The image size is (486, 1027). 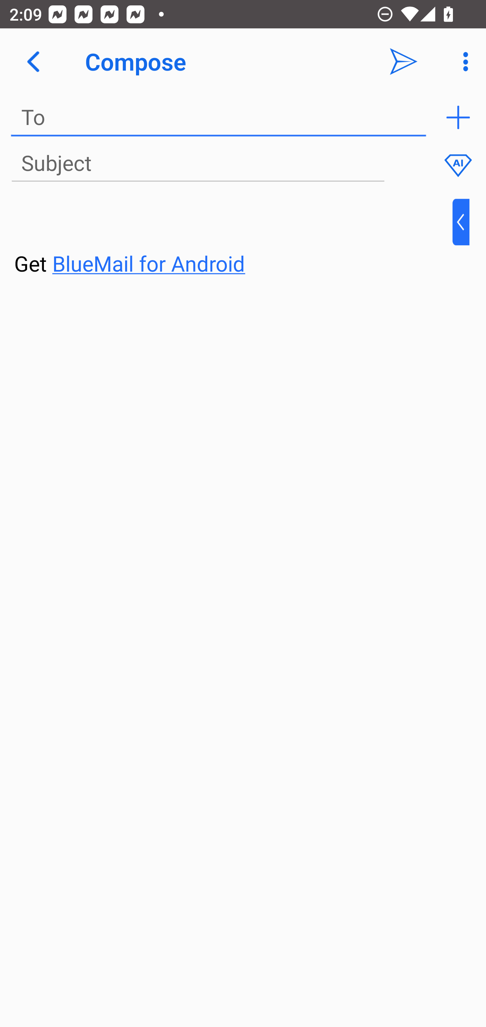 I want to click on More Options, so click(x=462, y=61).